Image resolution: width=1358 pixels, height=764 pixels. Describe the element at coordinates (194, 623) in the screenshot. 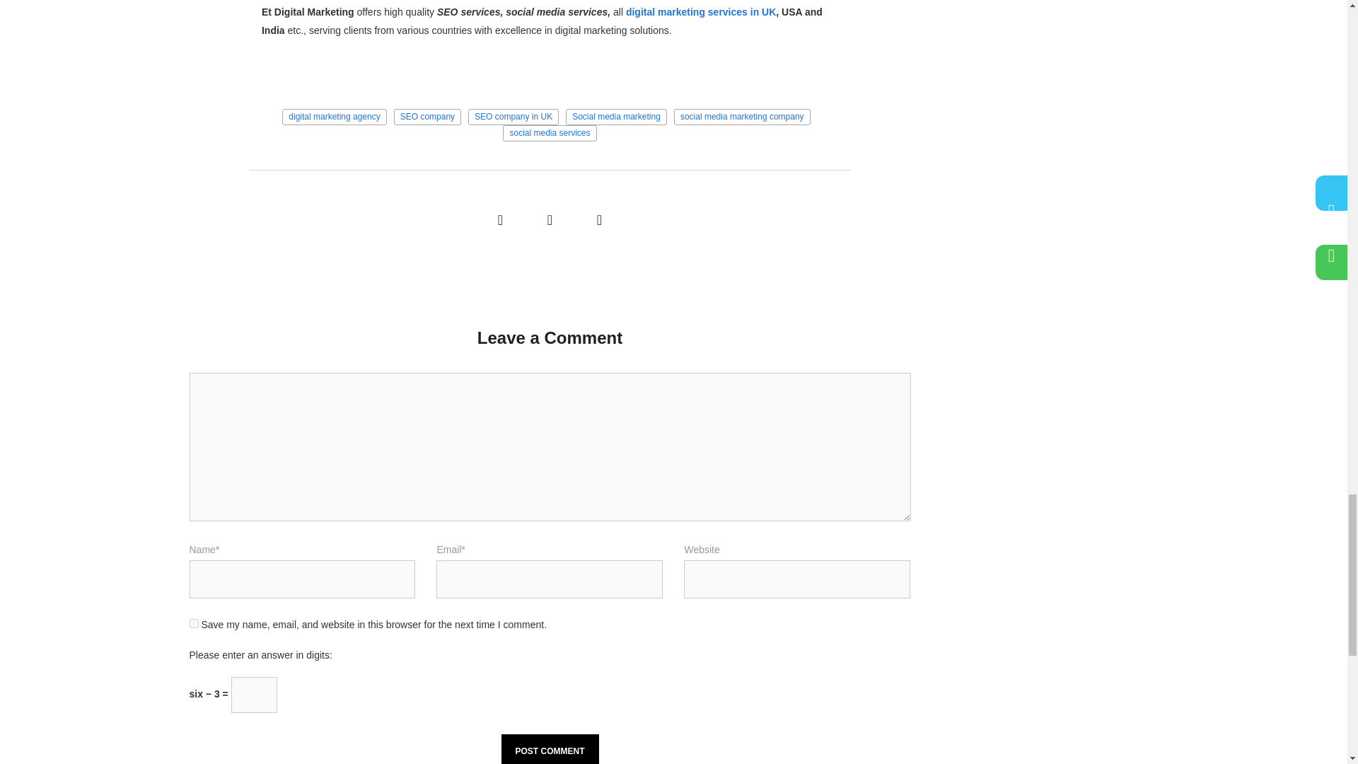

I see `yes` at that location.